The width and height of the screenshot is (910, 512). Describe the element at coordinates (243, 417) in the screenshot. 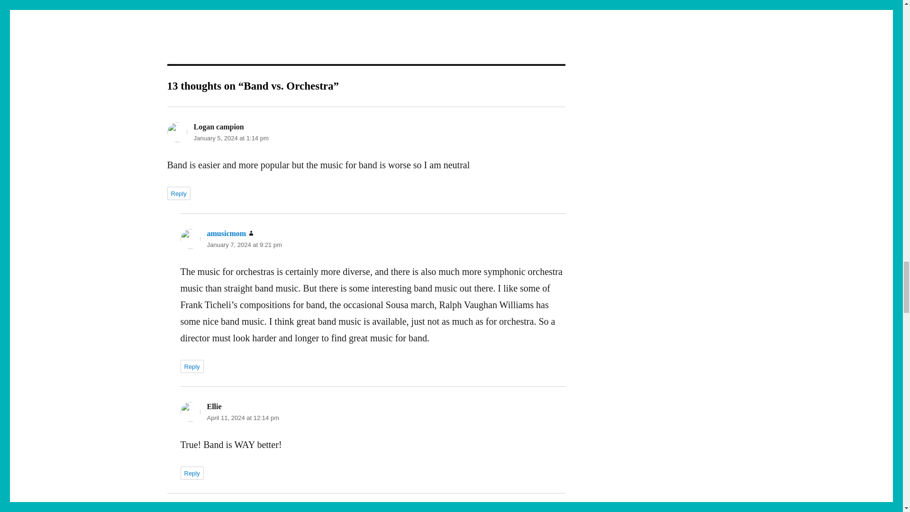

I see `April 11, 2024 at 12:14 pm` at that location.